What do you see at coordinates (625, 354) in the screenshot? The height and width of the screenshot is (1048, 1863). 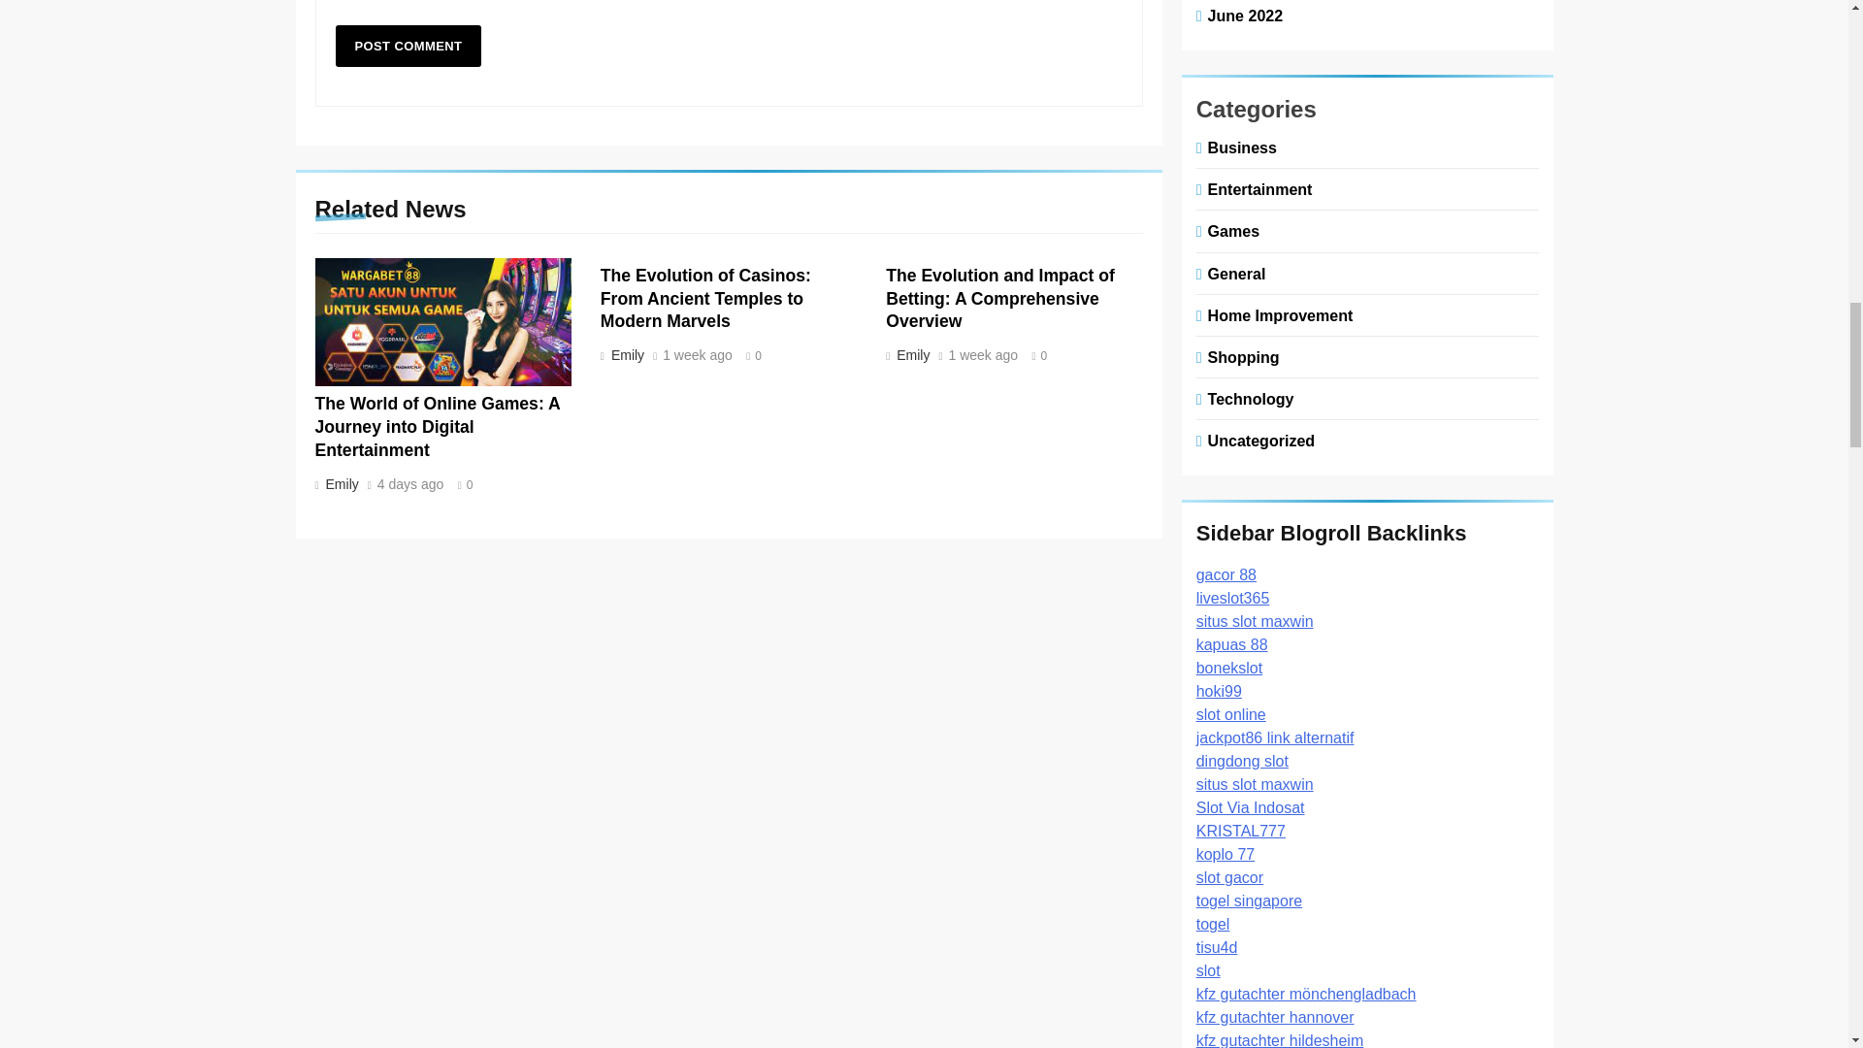 I see `Emily` at bounding box center [625, 354].